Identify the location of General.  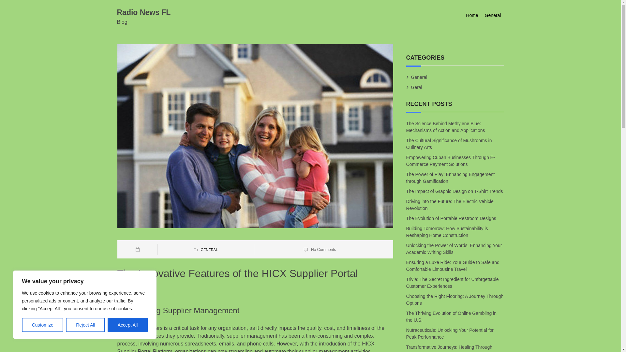
(493, 15).